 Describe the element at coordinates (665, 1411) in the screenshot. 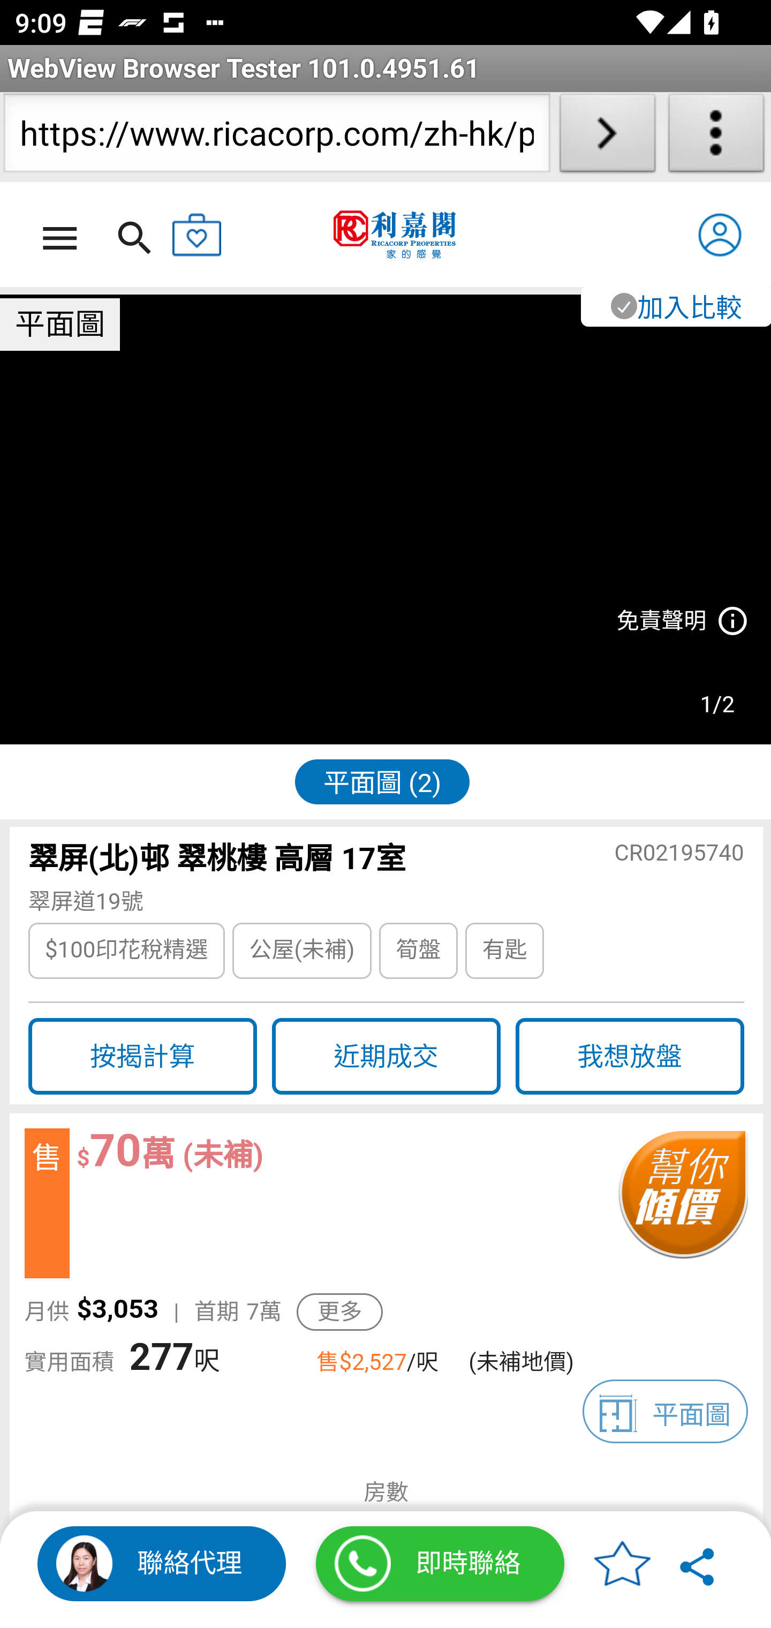

I see `平面圖` at that location.